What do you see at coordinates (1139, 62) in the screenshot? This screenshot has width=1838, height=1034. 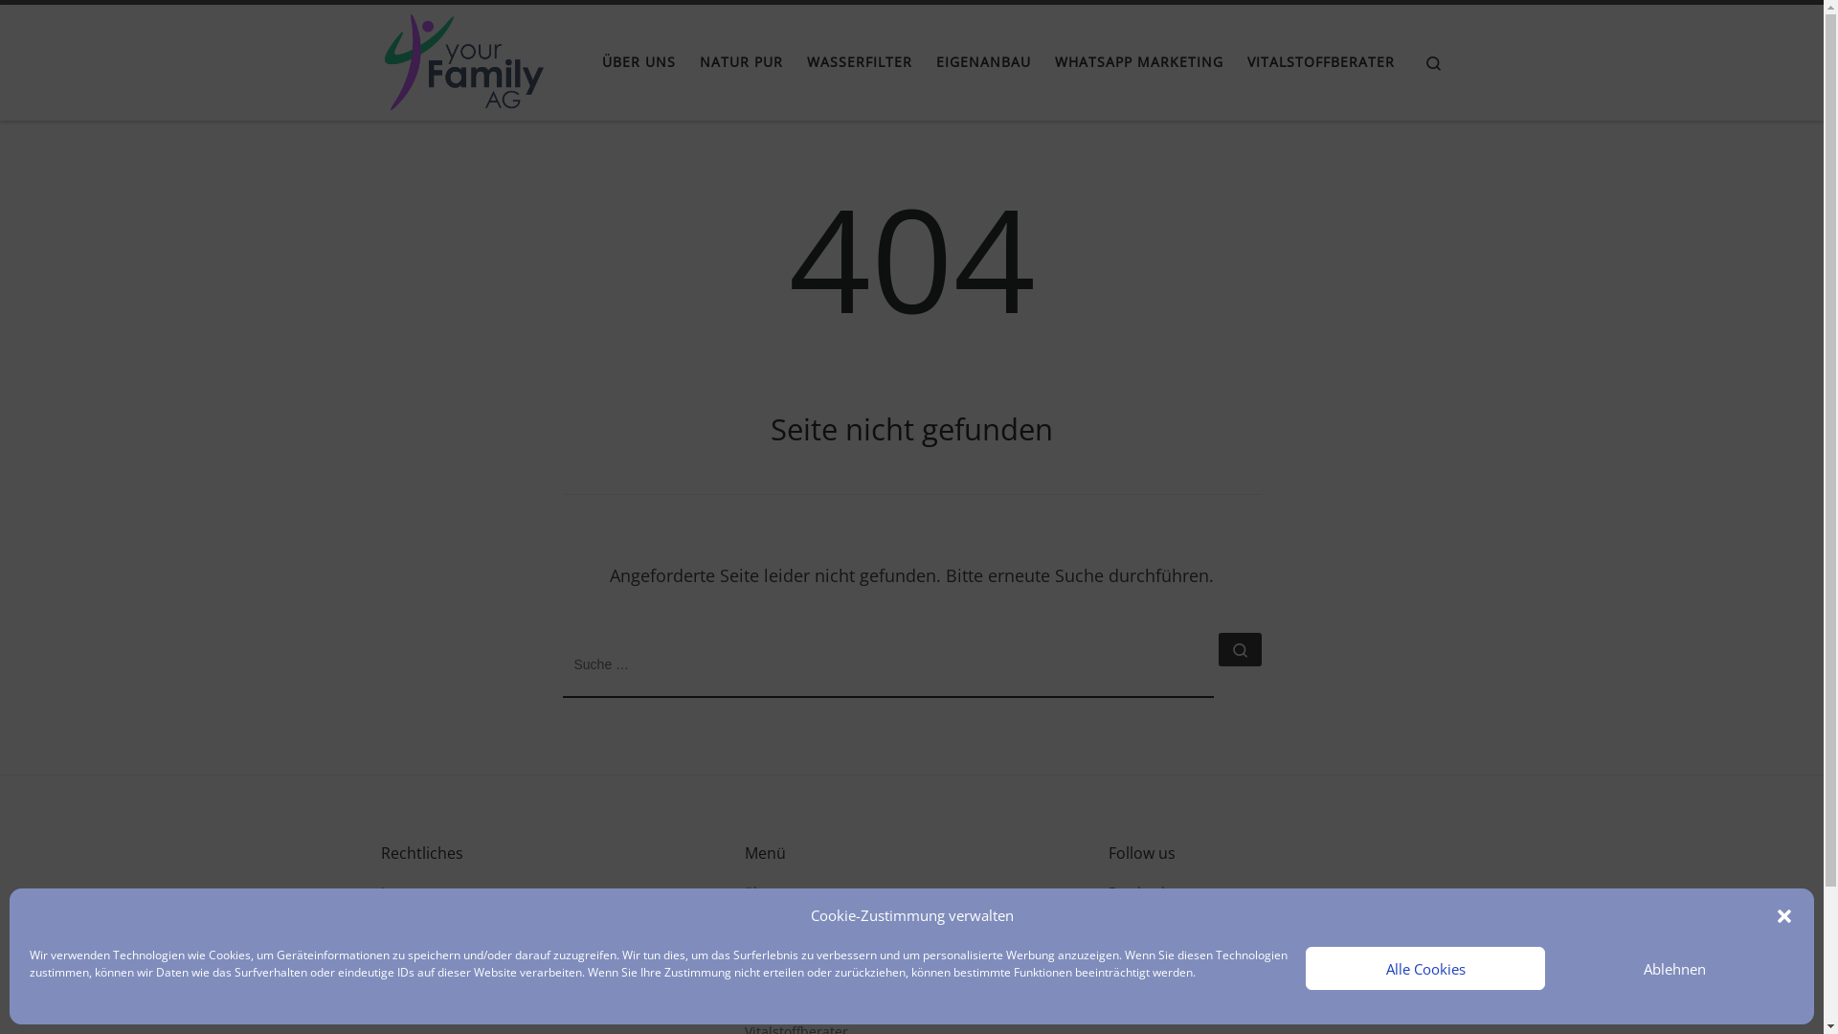 I see `WHATSAPP MARKETING` at bounding box center [1139, 62].